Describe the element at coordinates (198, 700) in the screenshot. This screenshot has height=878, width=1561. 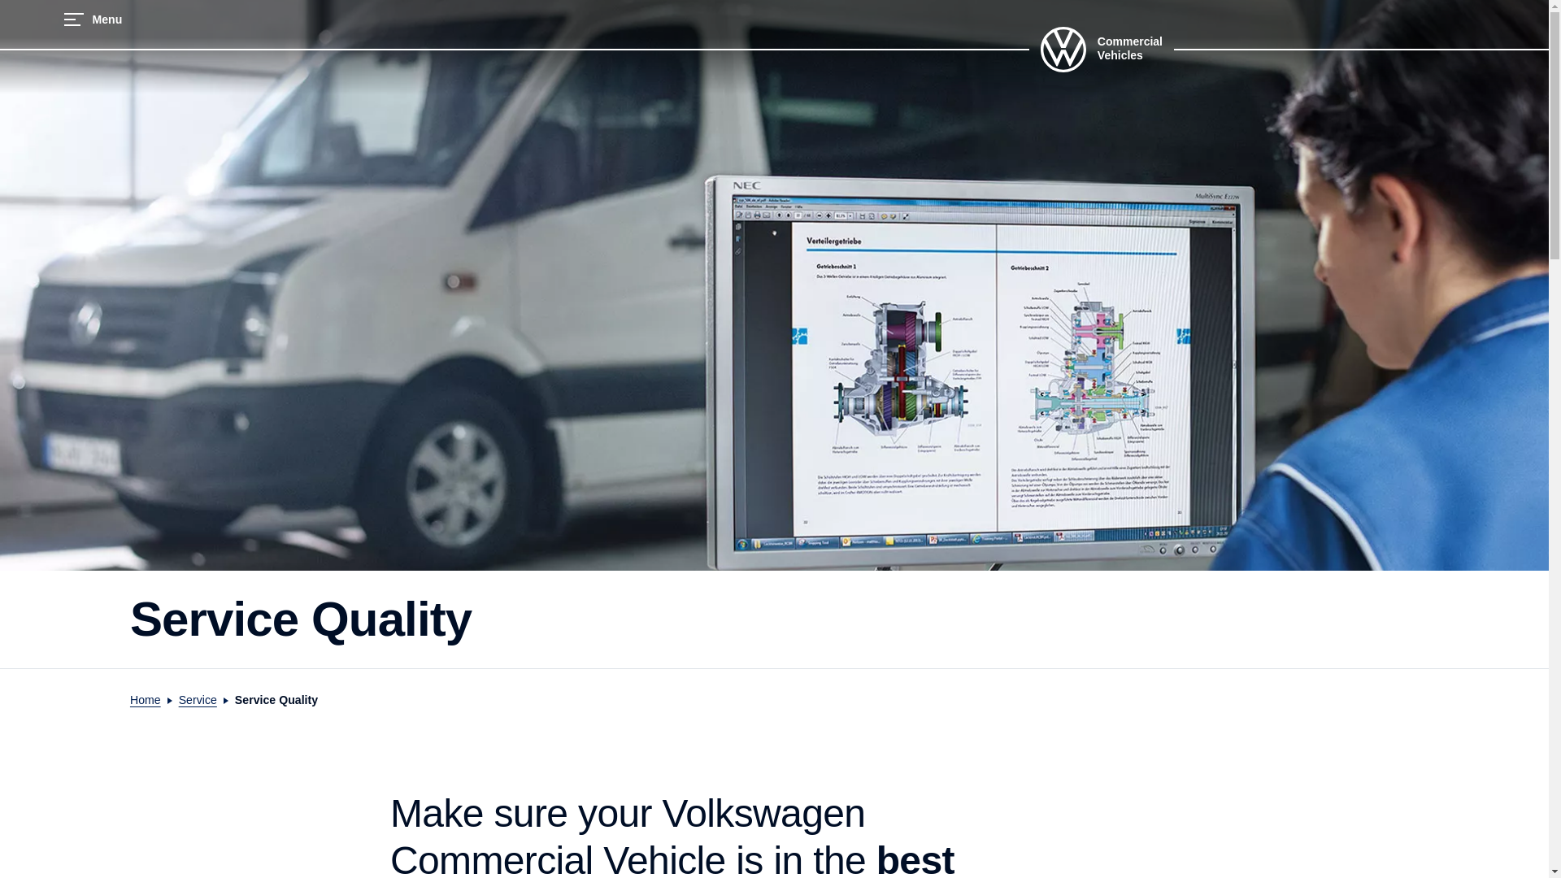
I see `Service` at that location.